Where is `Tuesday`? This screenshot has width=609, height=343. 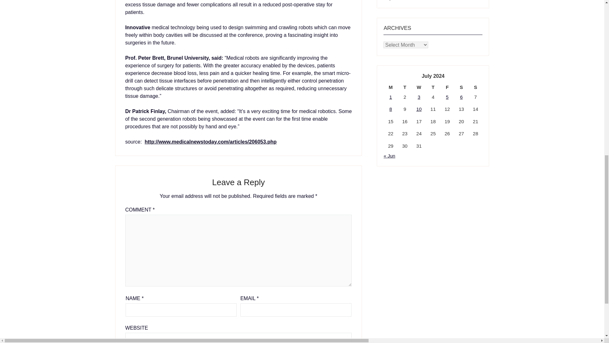 Tuesday is located at coordinates (405, 87).